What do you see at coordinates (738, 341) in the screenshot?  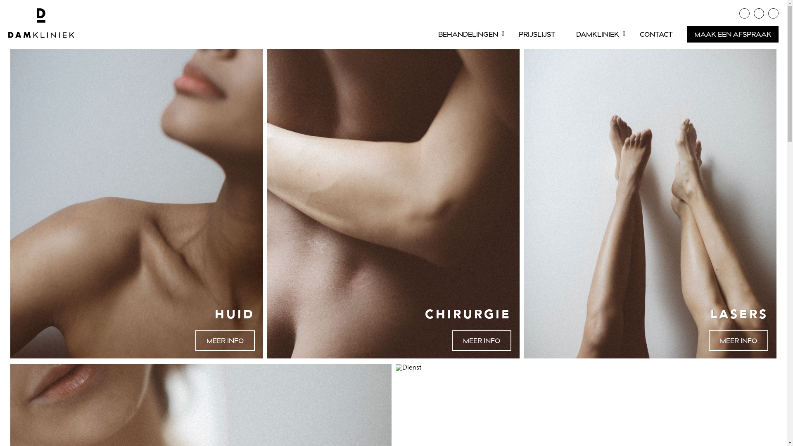 I see `MEER INFO` at bounding box center [738, 341].